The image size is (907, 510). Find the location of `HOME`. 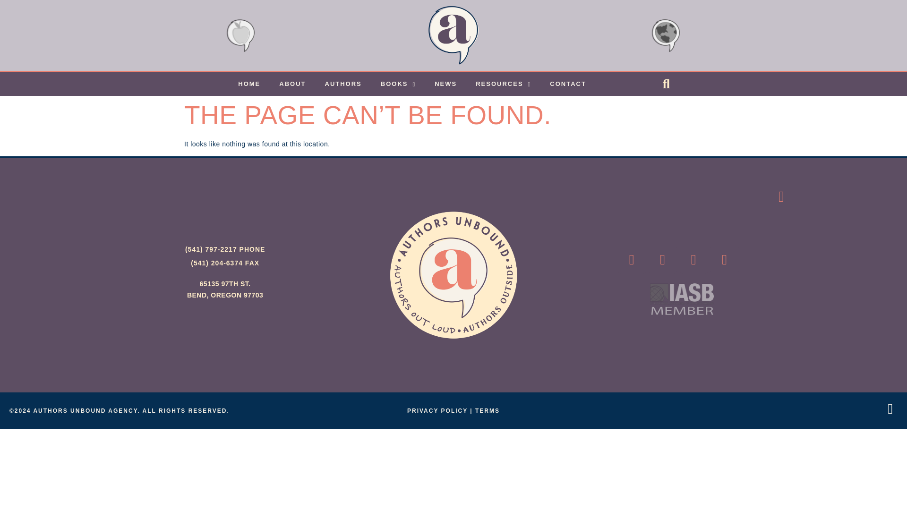

HOME is located at coordinates (248, 84).